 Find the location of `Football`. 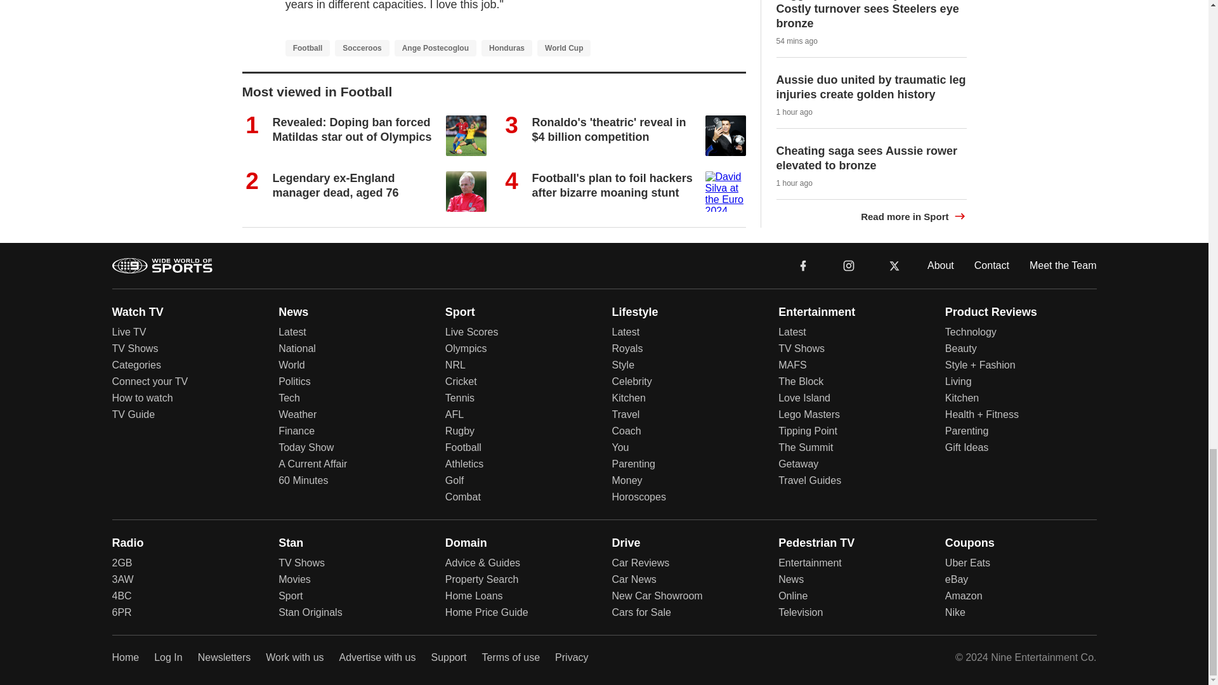

Football is located at coordinates (307, 48).